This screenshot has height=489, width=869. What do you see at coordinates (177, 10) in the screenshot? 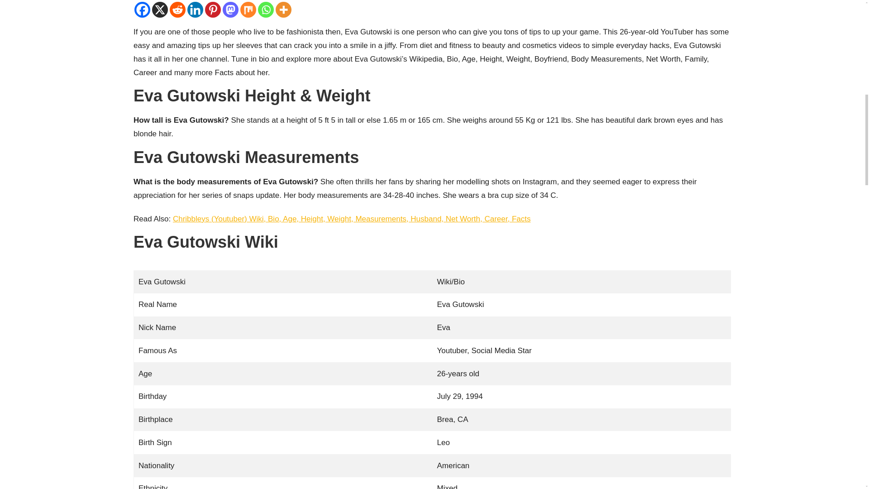
I see `Reddit` at bounding box center [177, 10].